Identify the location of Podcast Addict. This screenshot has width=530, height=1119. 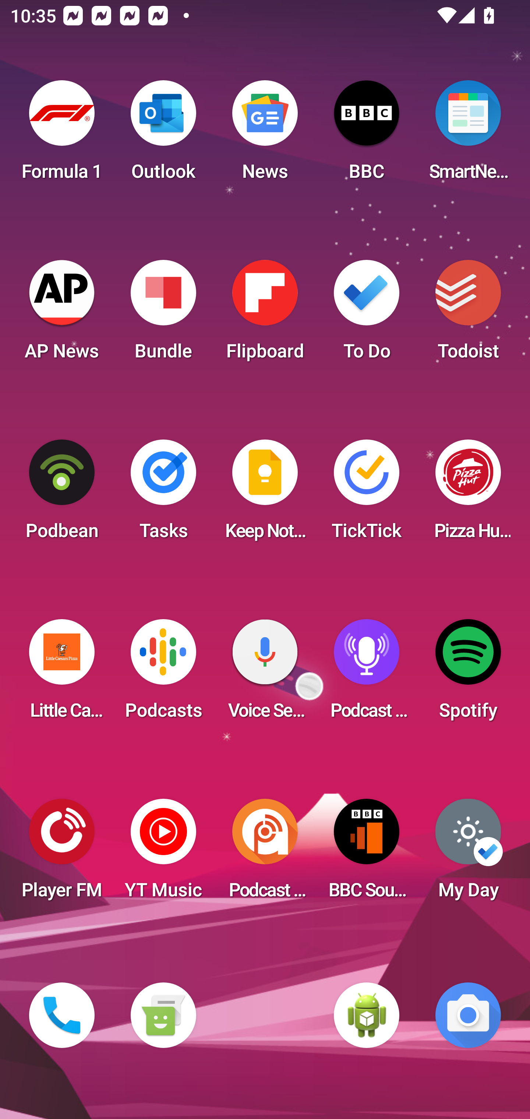
(265, 853).